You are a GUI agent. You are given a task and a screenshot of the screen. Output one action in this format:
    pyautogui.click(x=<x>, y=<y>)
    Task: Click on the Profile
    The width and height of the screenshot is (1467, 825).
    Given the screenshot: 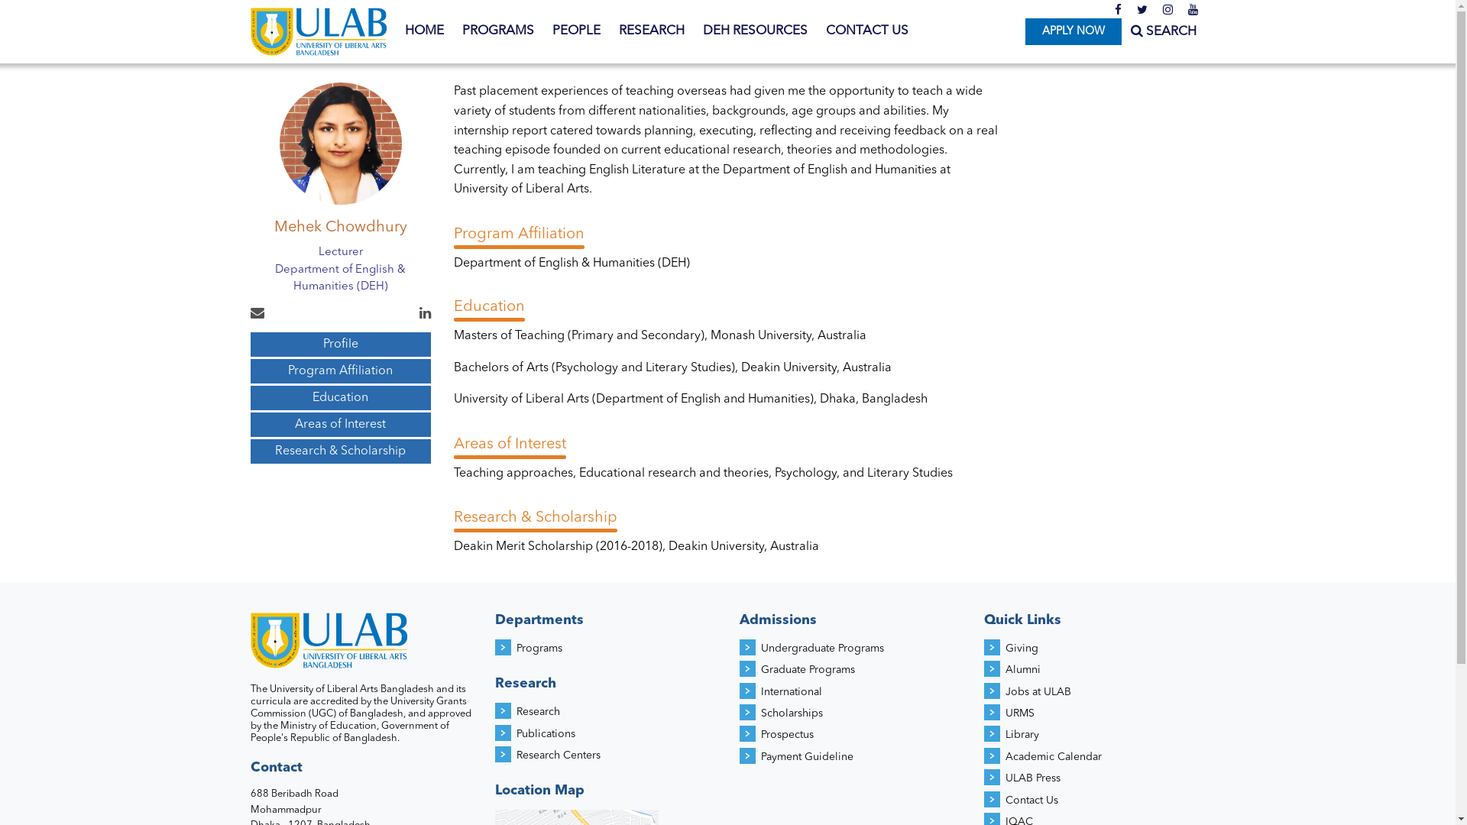 What is the action you would take?
    pyautogui.click(x=341, y=345)
    